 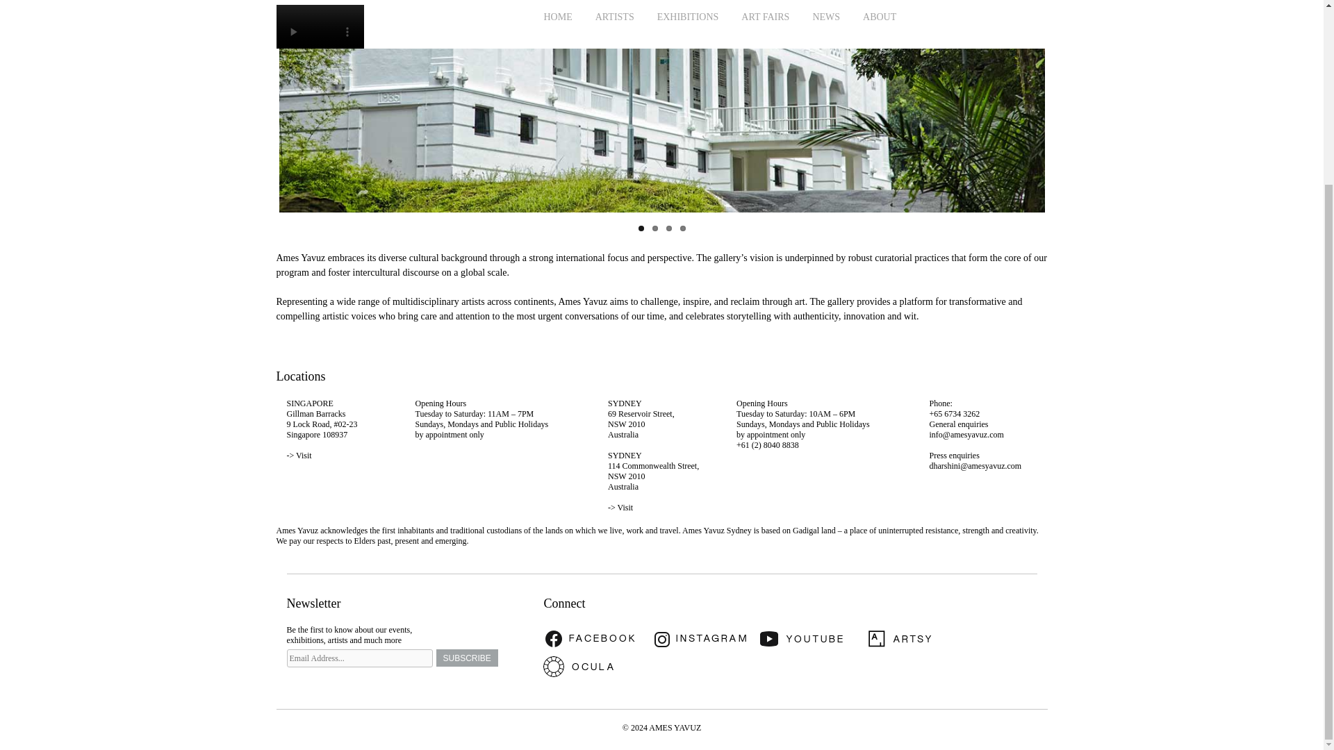 I want to click on artsy, so click(x=919, y=638).